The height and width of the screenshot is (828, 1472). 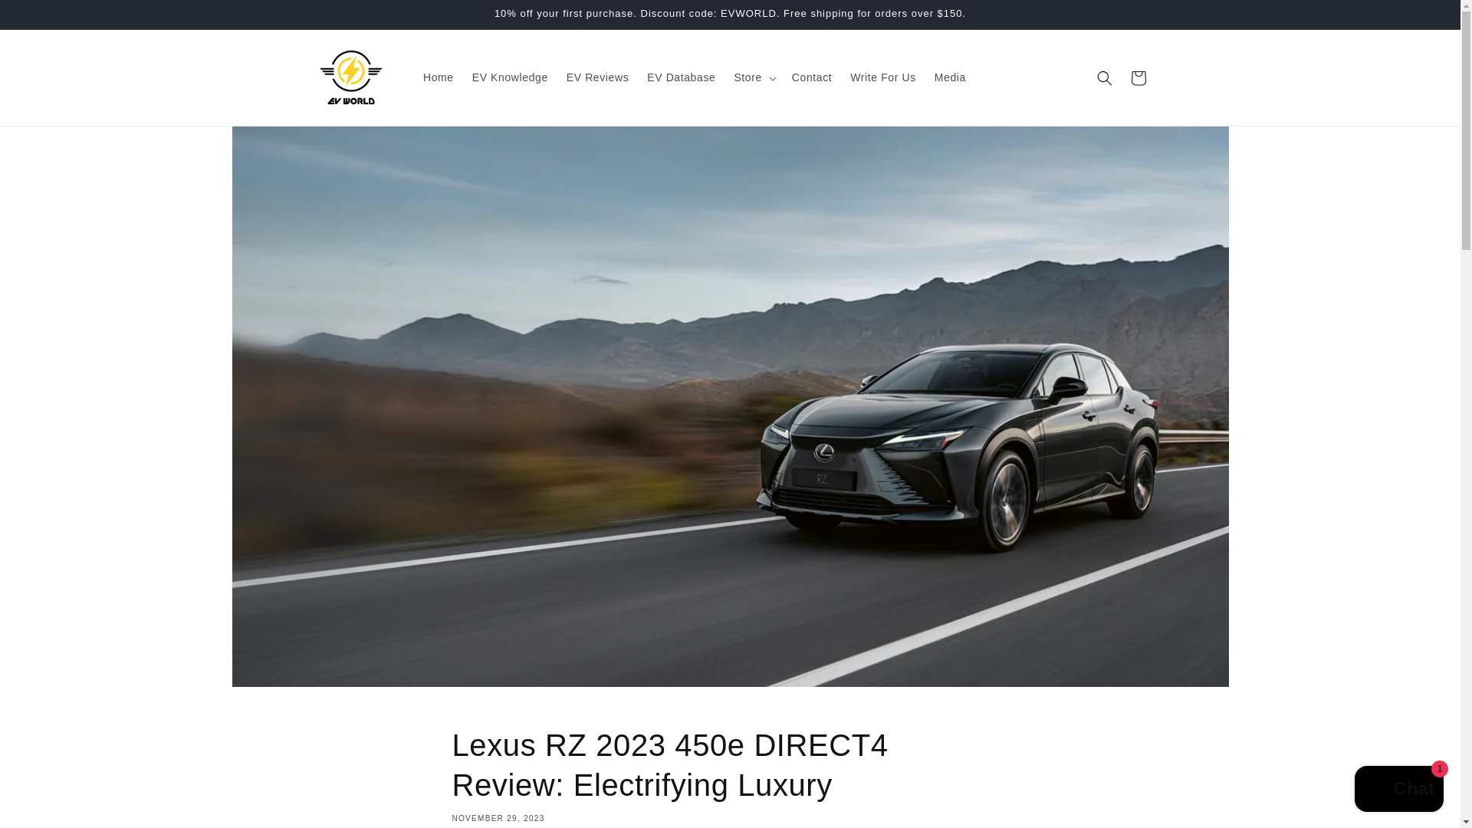 What do you see at coordinates (46, 18) in the screenshot?
I see `Skip to content` at bounding box center [46, 18].